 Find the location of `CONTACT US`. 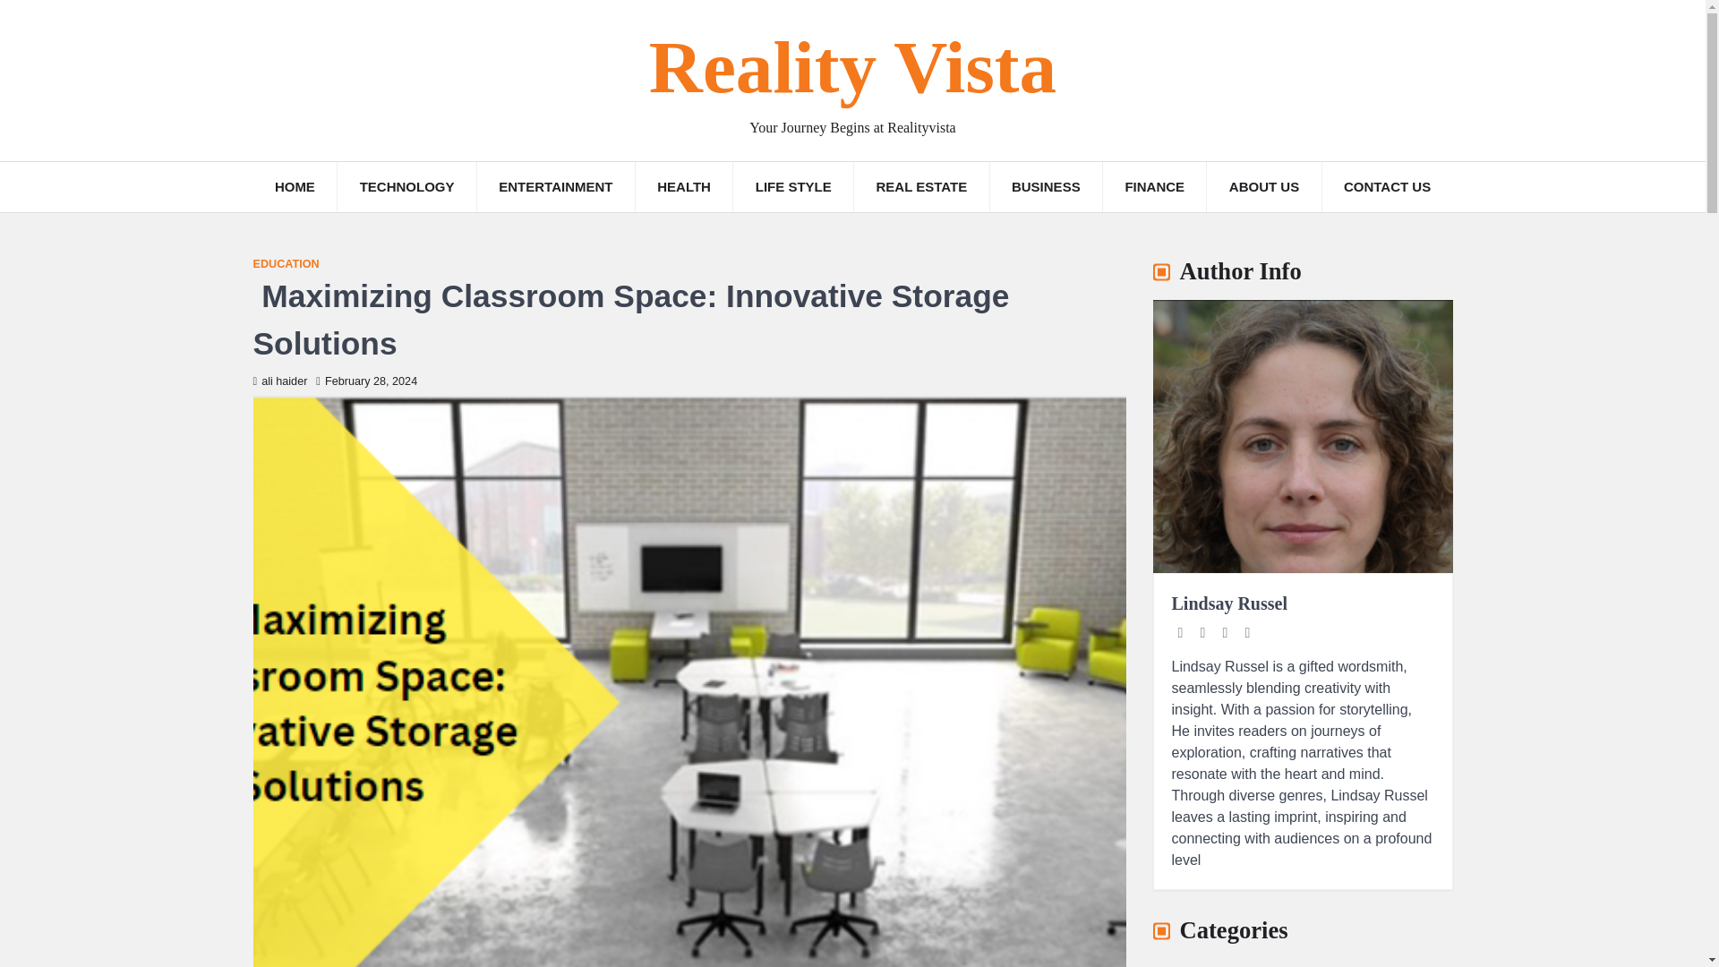

CONTACT US is located at coordinates (1387, 187).